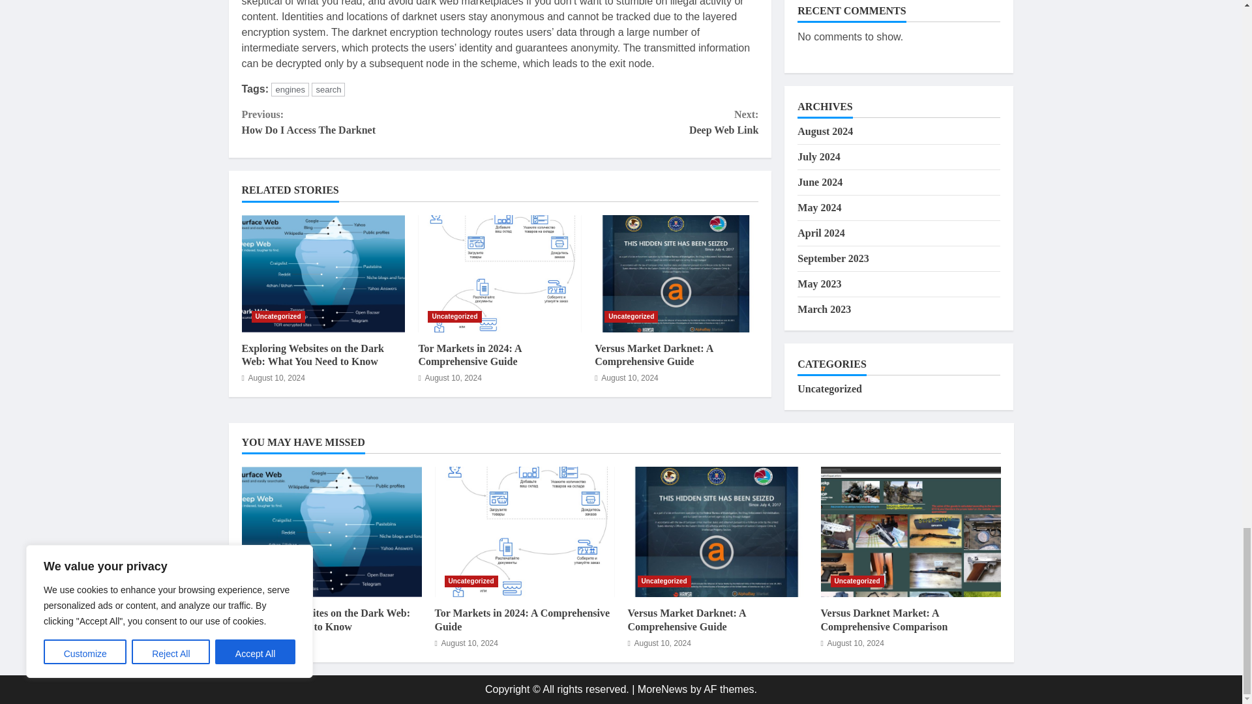  Describe the element at coordinates (329, 89) in the screenshot. I see `Uncategorized` at that location.